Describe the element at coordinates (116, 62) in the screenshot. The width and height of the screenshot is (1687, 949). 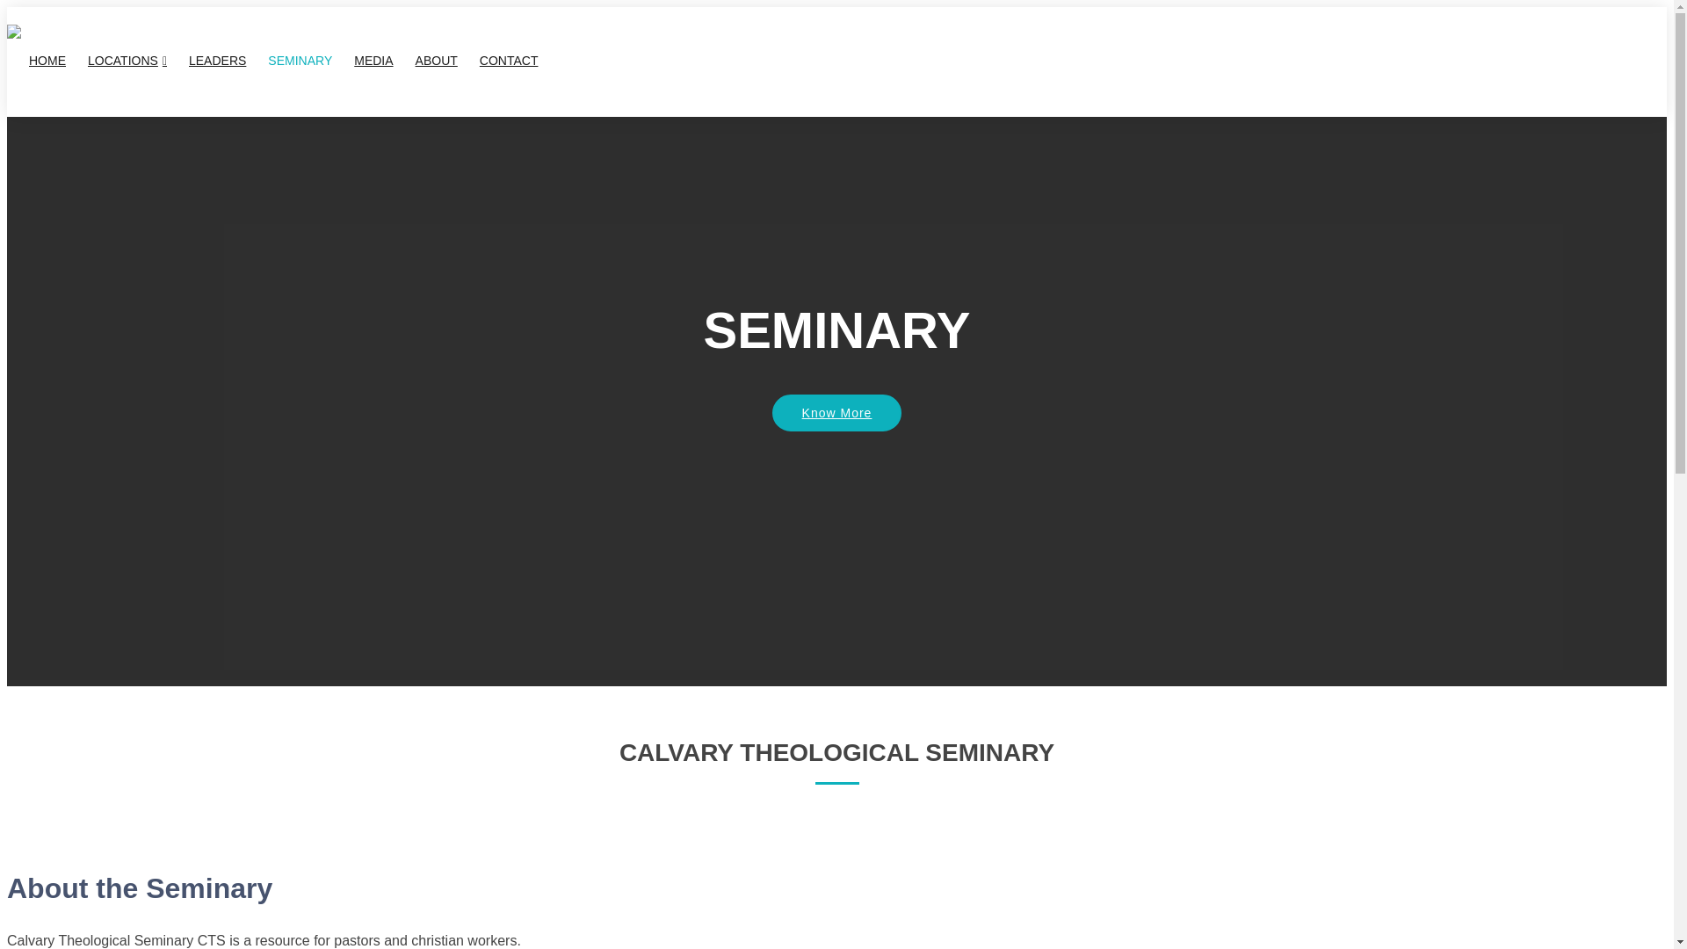
I see `LOCATIONS` at that location.